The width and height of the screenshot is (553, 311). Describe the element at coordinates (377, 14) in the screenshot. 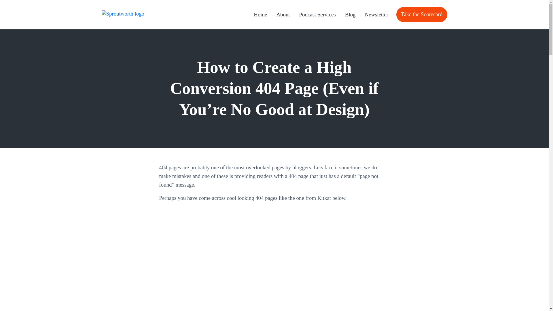

I see `Newsletter` at that location.